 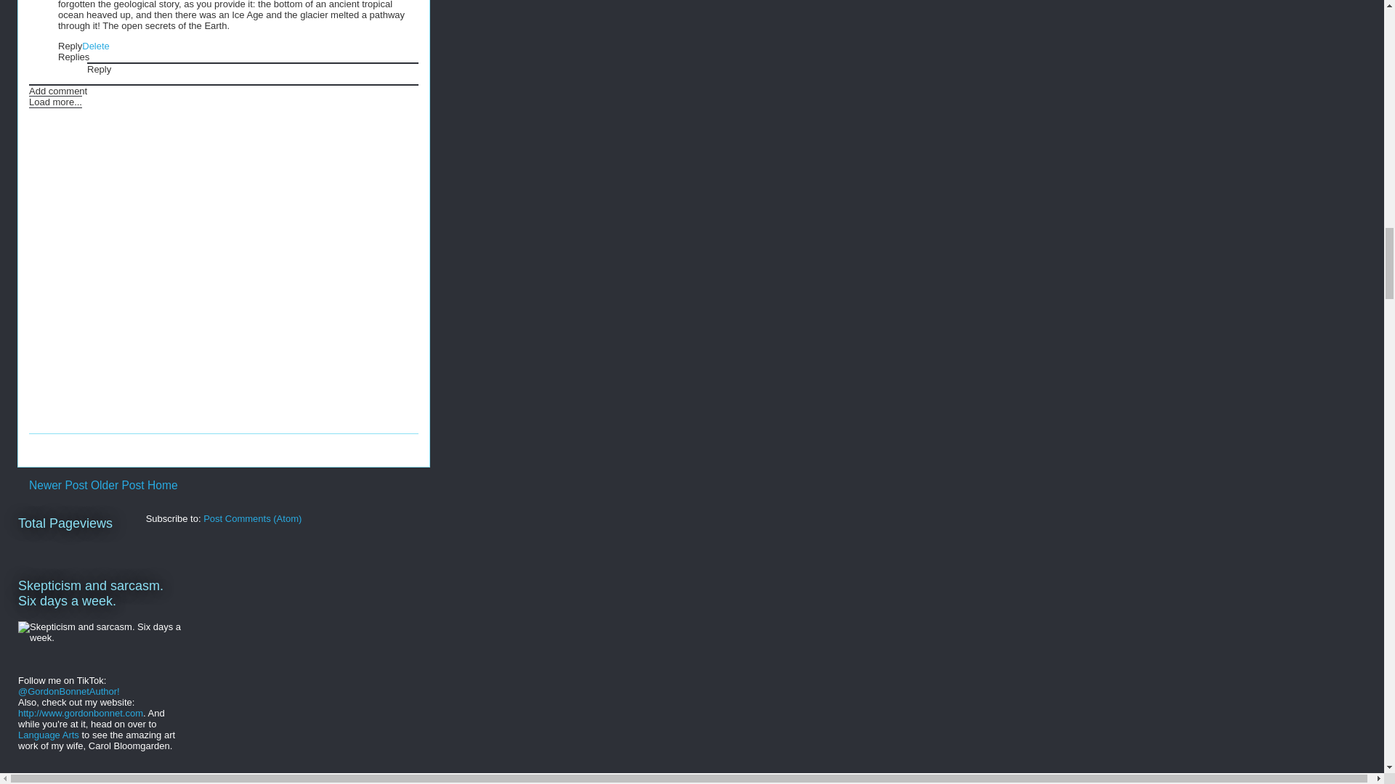 What do you see at coordinates (73, 57) in the screenshot?
I see `Replies` at bounding box center [73, 57].